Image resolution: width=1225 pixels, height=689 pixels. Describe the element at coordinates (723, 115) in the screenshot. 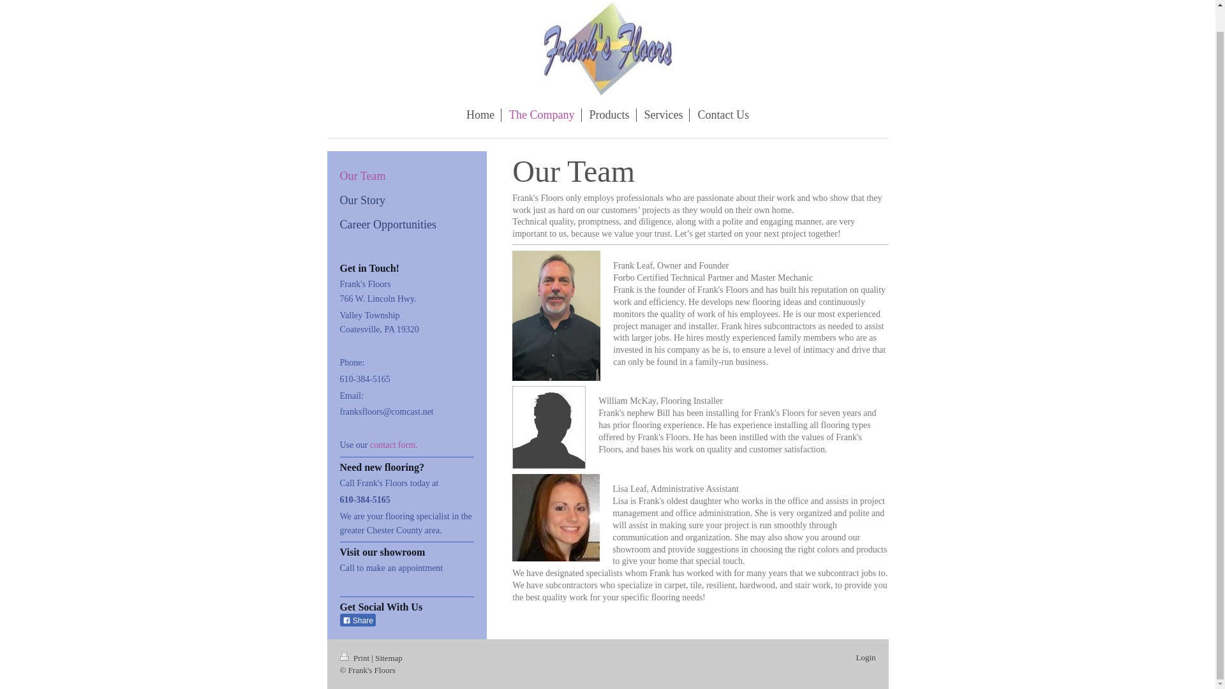

I see `Contact Us` at that location.